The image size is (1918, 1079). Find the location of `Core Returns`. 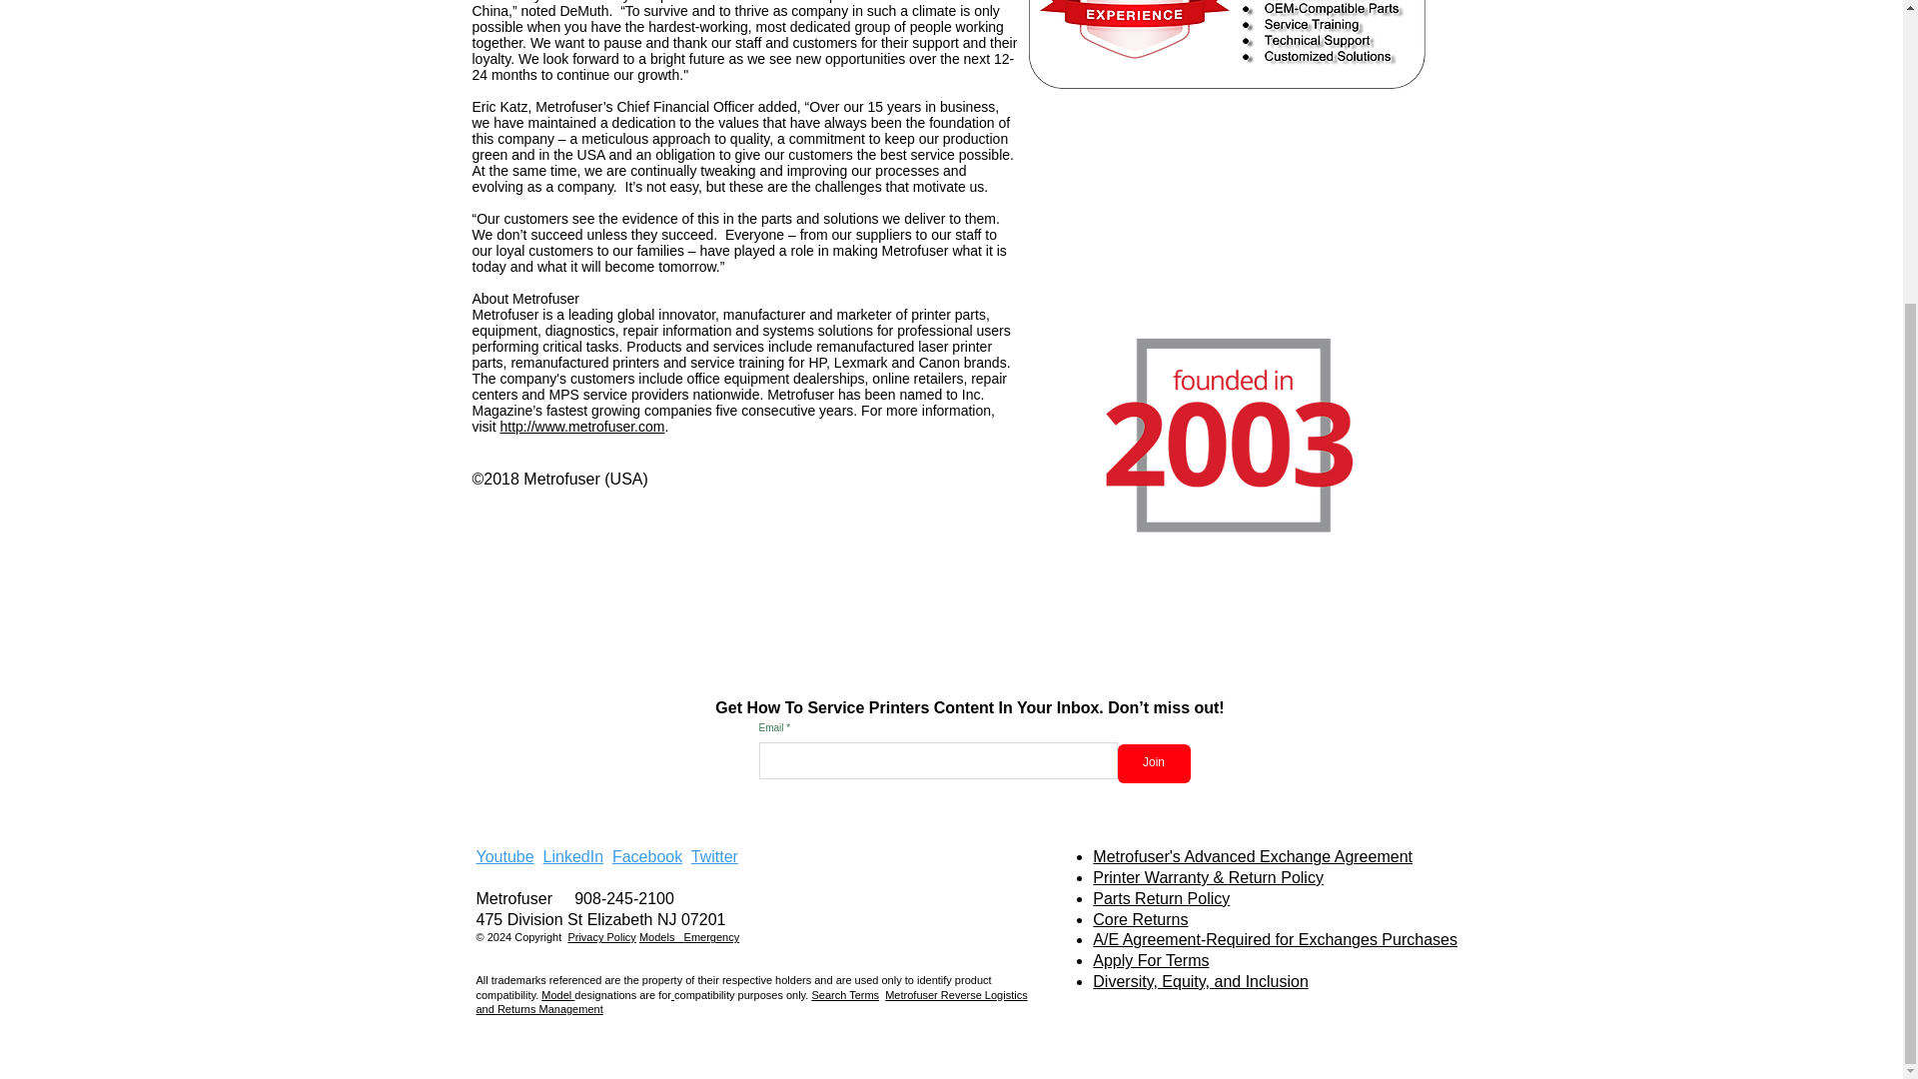

Core Returns is located at coordinates (1140, 919).